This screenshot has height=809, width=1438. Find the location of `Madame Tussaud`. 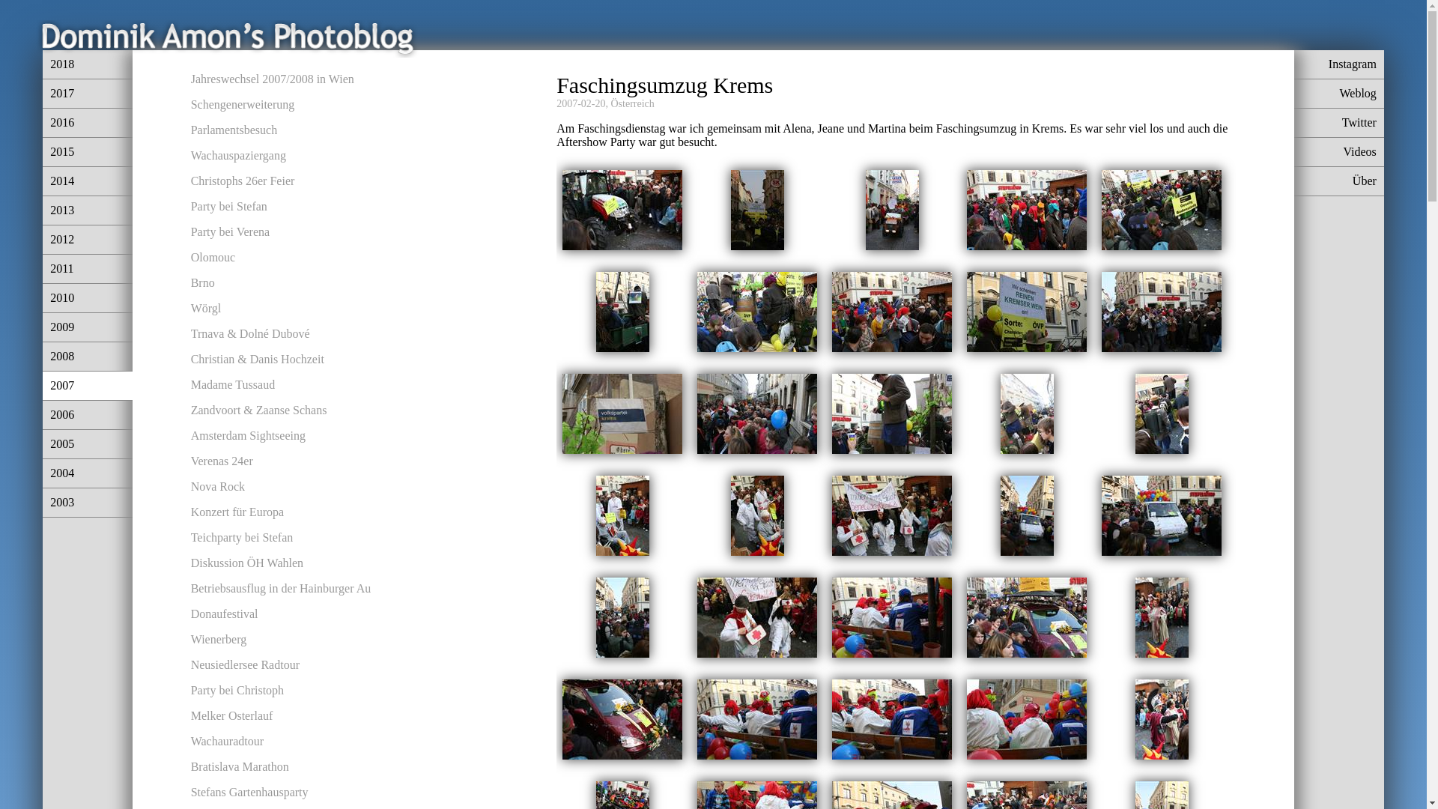

Madame Tussaud is located at coordinates (233, 385).